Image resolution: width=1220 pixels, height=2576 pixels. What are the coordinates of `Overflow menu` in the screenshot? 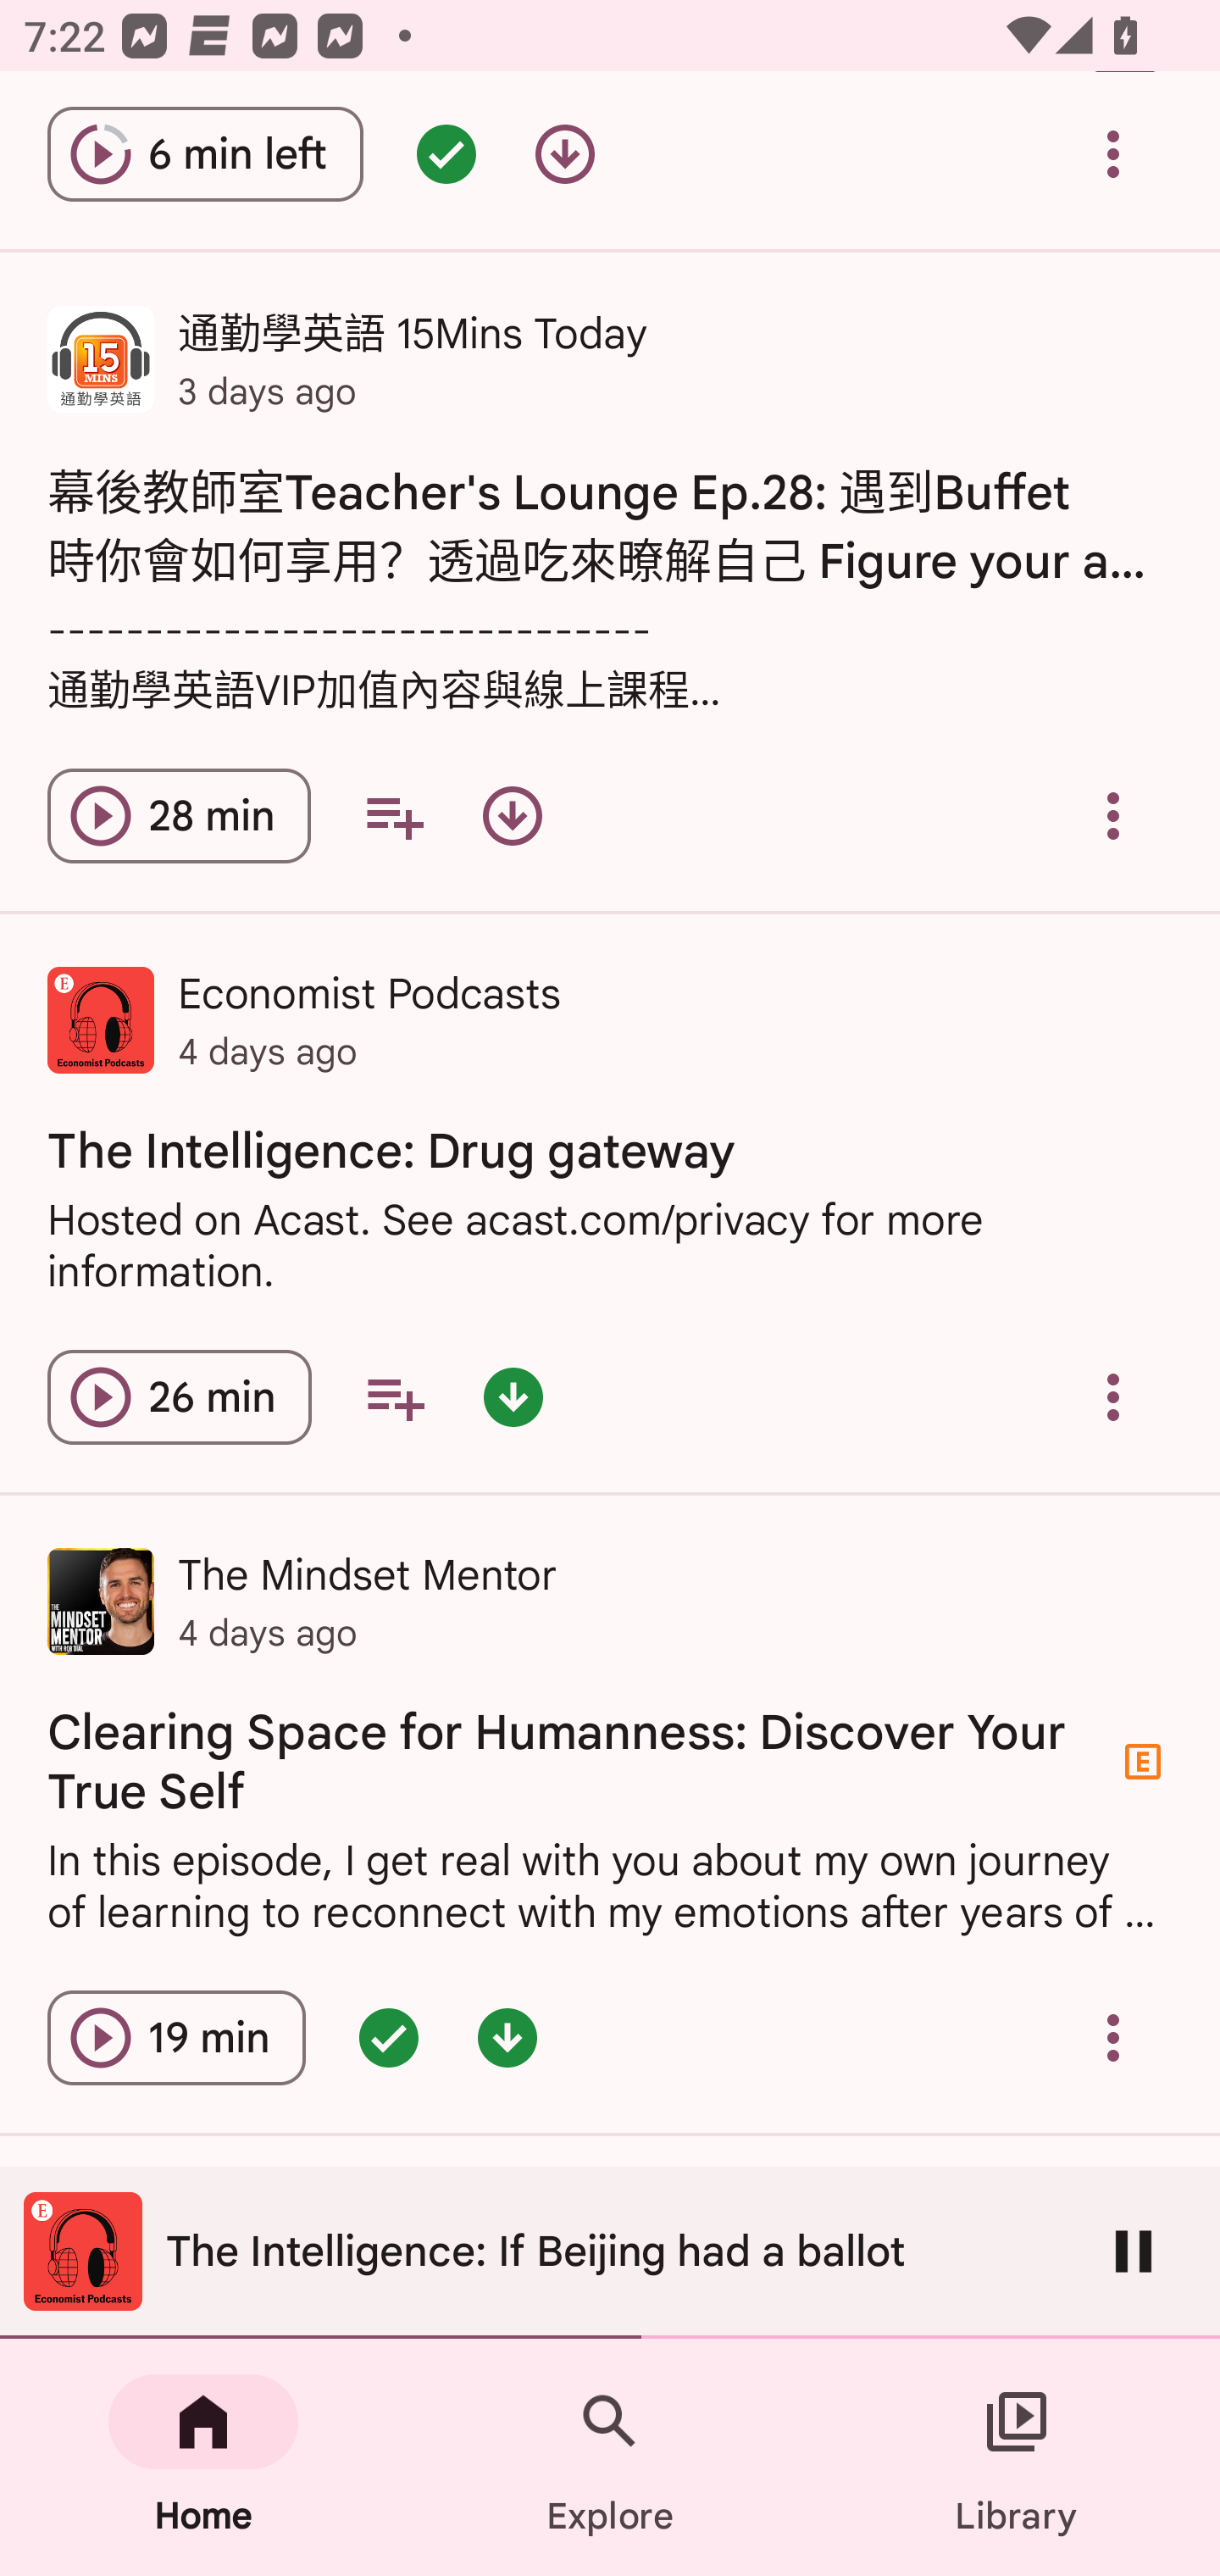 It's located at (1113, 1396).